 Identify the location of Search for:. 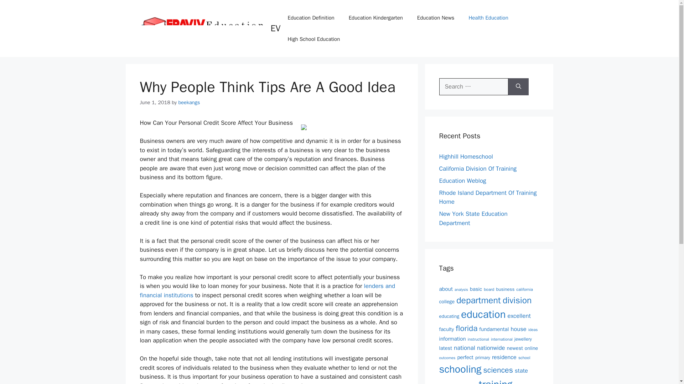
(473, 87).